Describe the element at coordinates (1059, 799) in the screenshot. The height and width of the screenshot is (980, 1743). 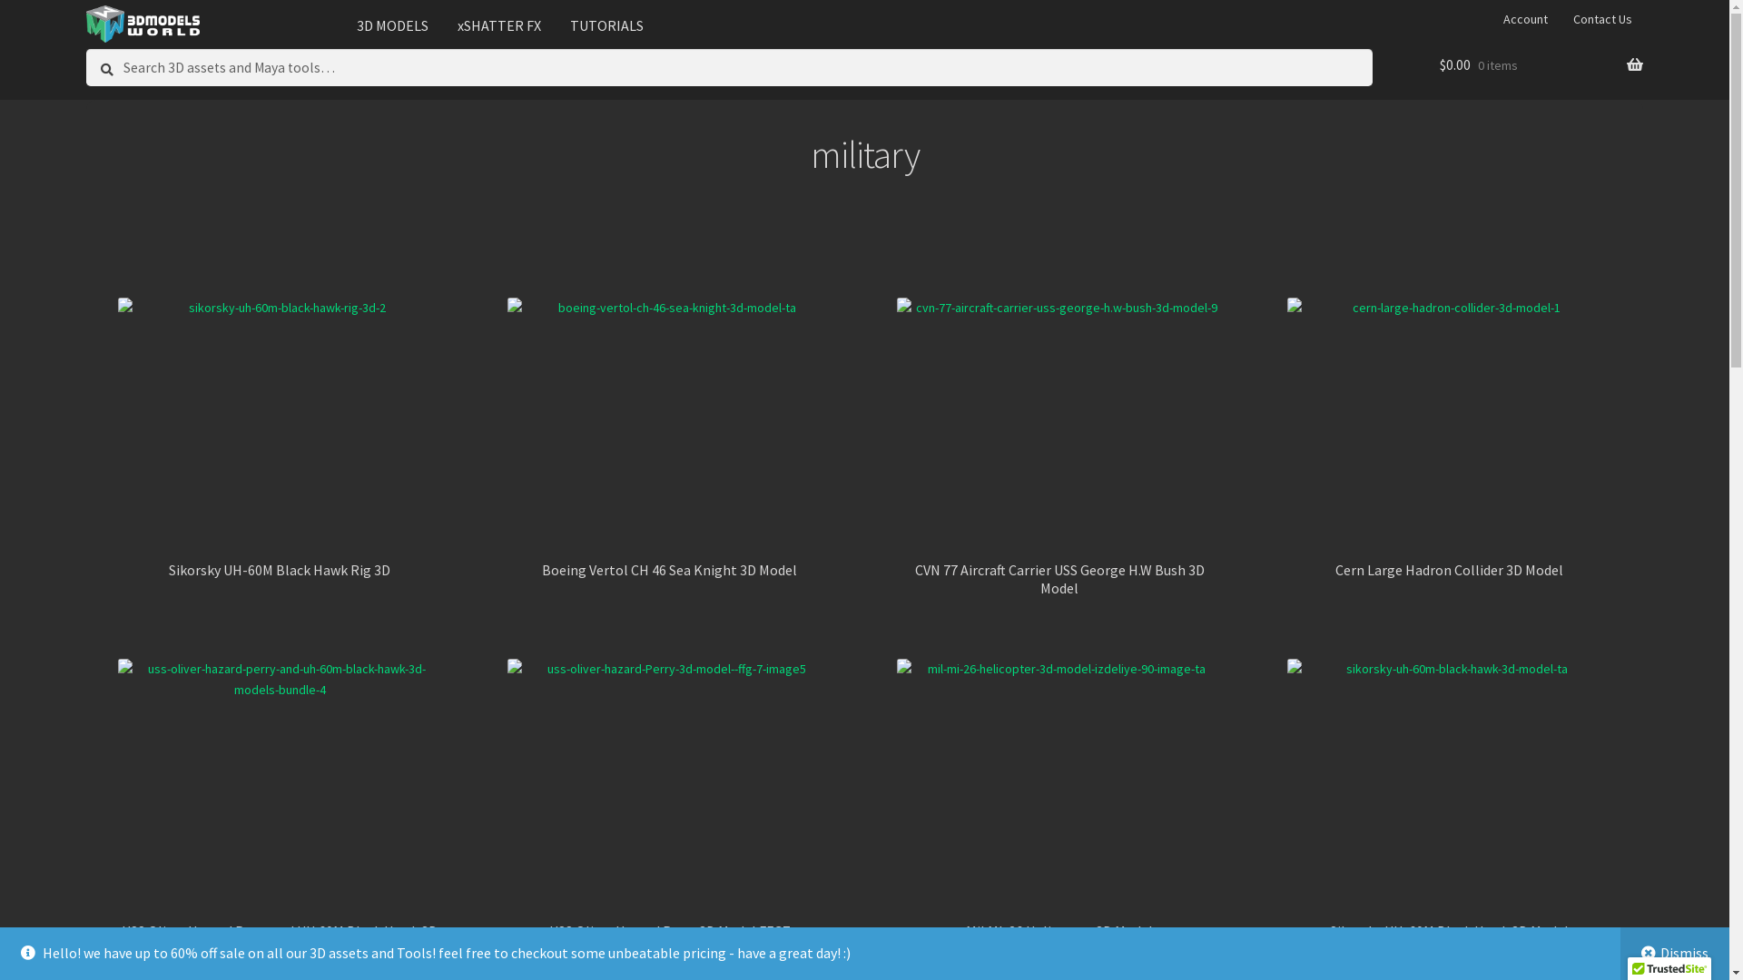
I see `Mil MI-26 Helicopter 3D Model` at that location.